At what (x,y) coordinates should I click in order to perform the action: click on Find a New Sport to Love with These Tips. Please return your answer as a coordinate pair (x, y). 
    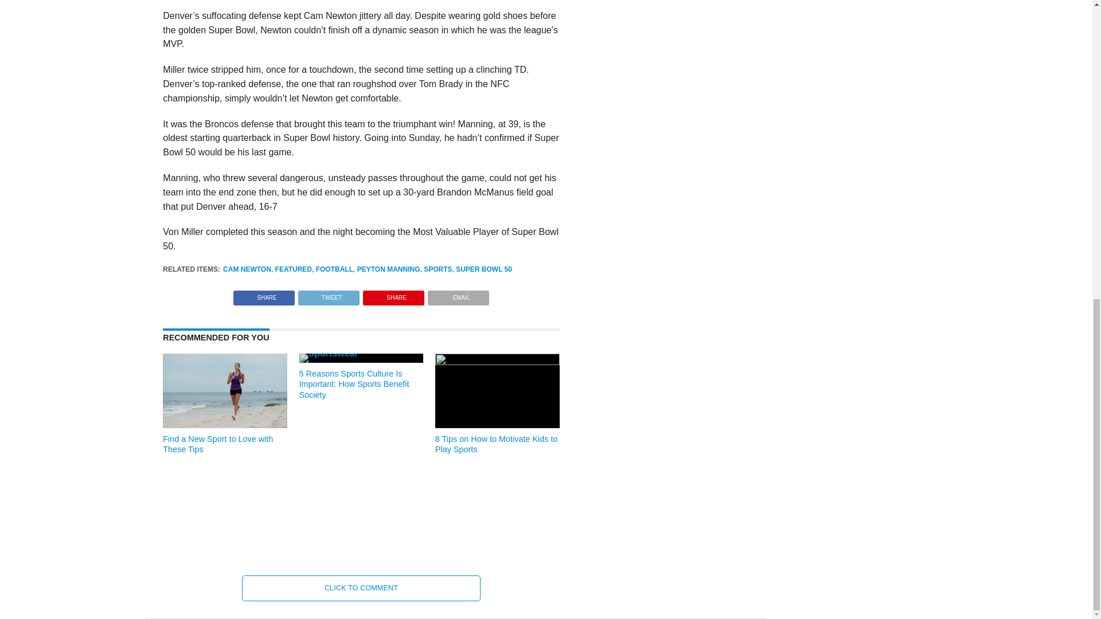
    Looking at the image, I should click on (225, 425).